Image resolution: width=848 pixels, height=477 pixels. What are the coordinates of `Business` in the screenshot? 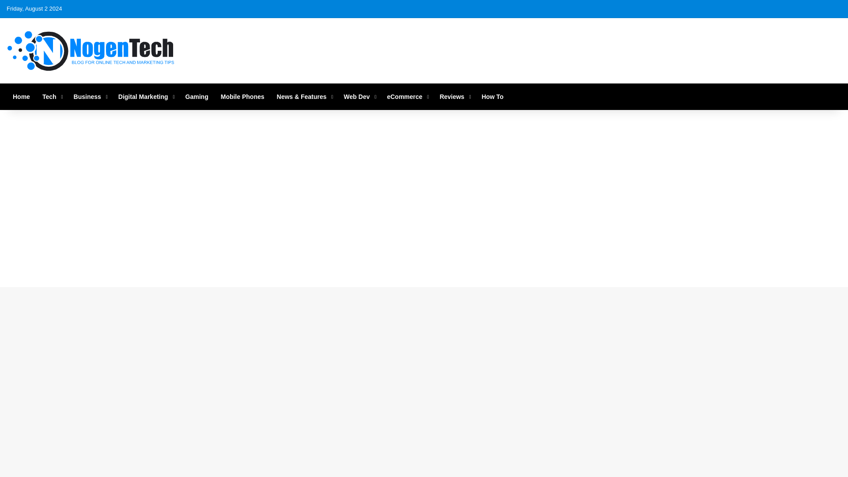 It's located at (90, 97).